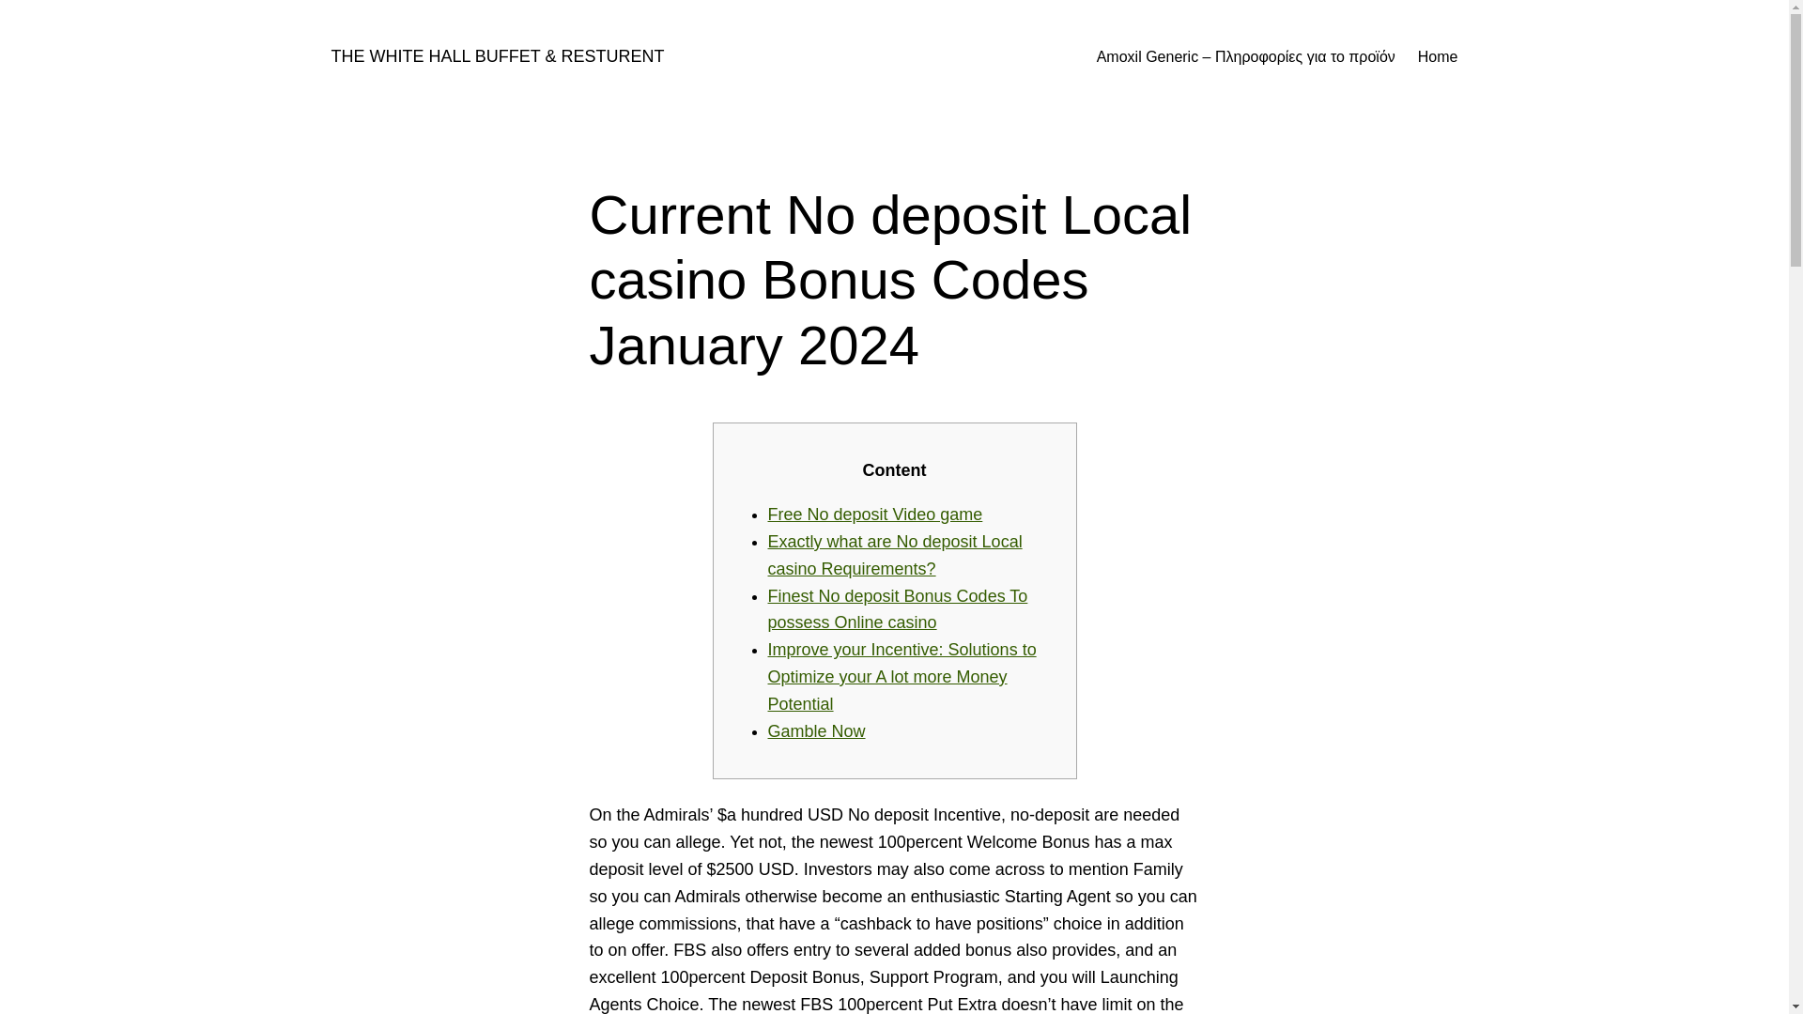 The height and width of the screenshot is (1014, 1803). Describe the element at coordinates (875, 515) in the screenshot. I see `Free No deposit Video game` at that location.